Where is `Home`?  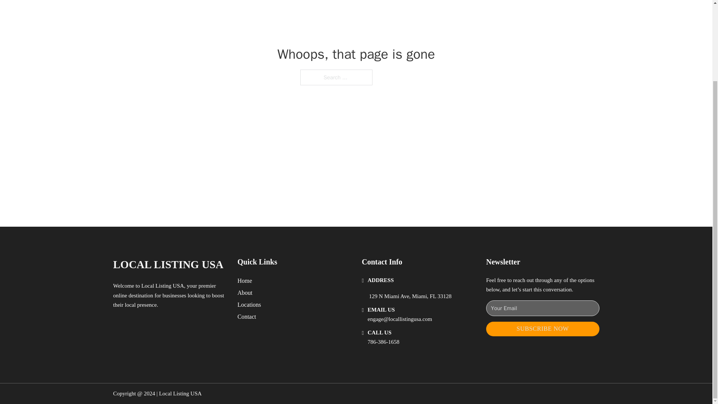 Home is located at coordinates (245, 281).